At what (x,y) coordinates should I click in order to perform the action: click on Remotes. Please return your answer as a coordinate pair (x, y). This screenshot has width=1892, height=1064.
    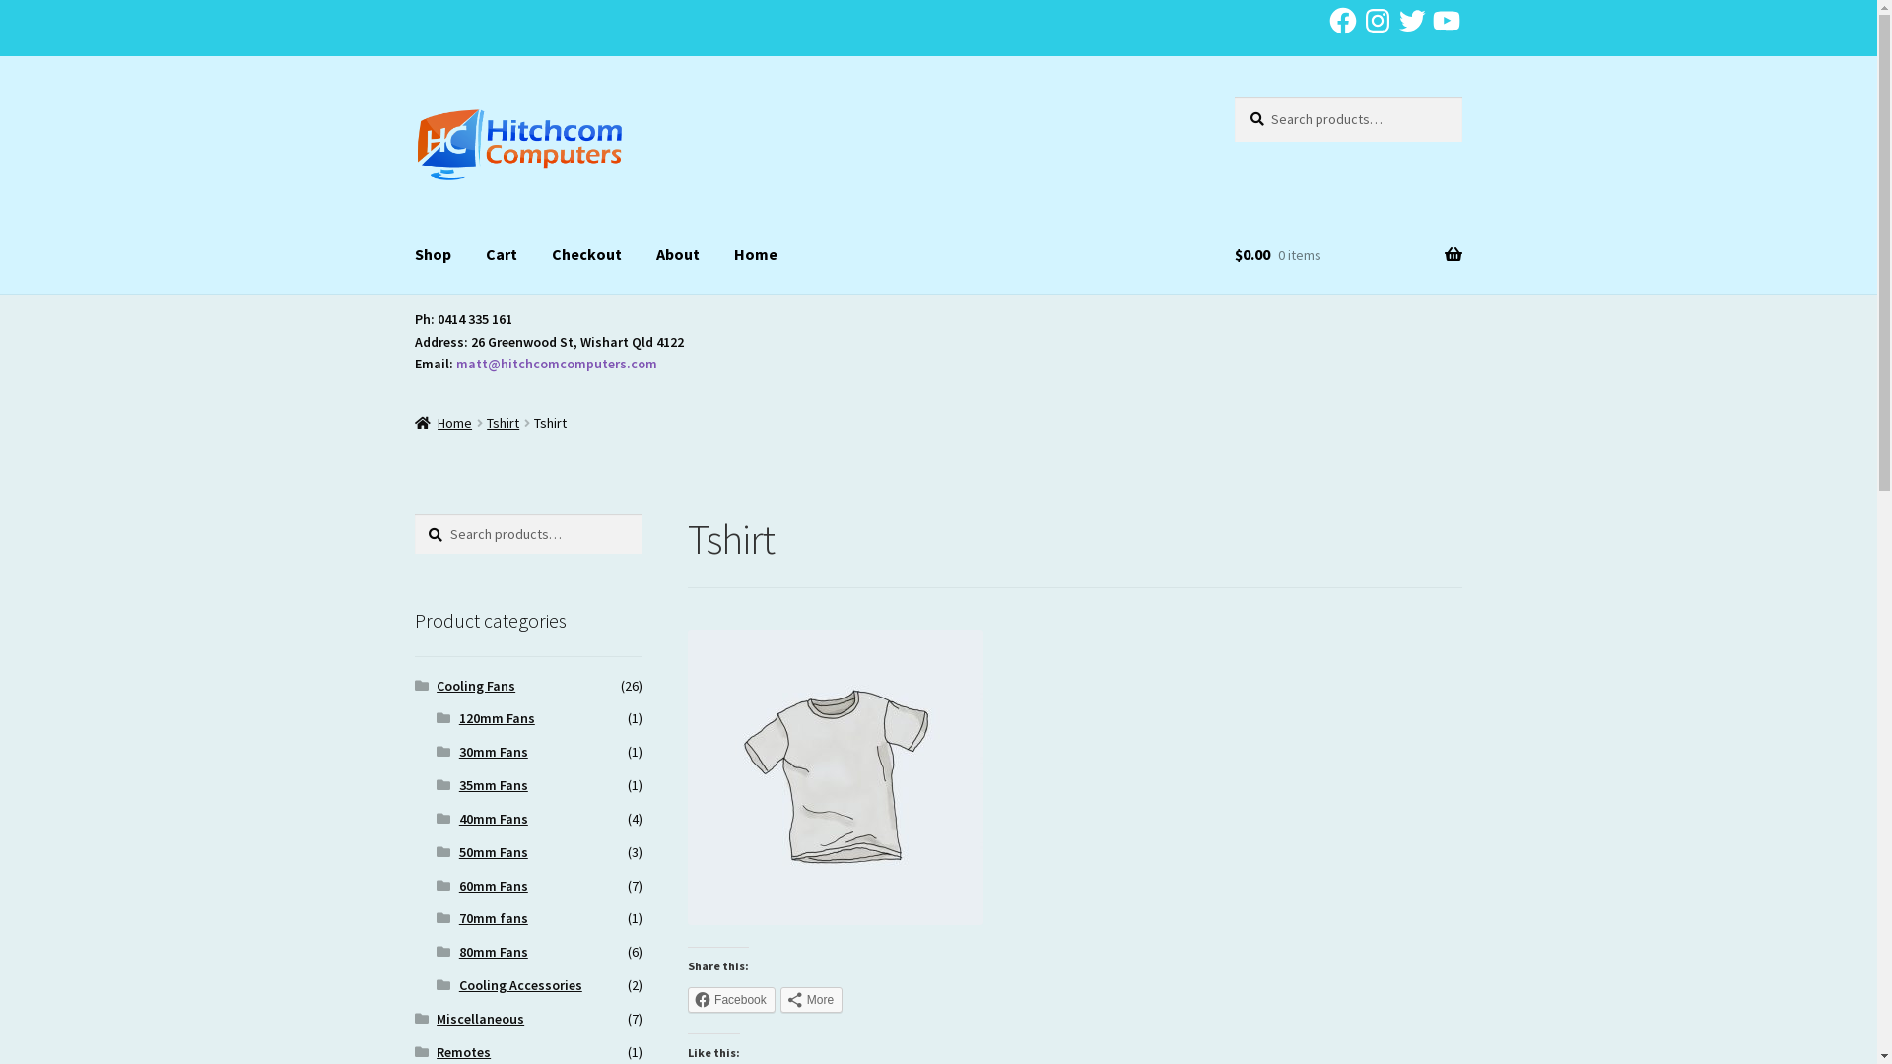
    Looking at the image, I should click on (463, 1052).